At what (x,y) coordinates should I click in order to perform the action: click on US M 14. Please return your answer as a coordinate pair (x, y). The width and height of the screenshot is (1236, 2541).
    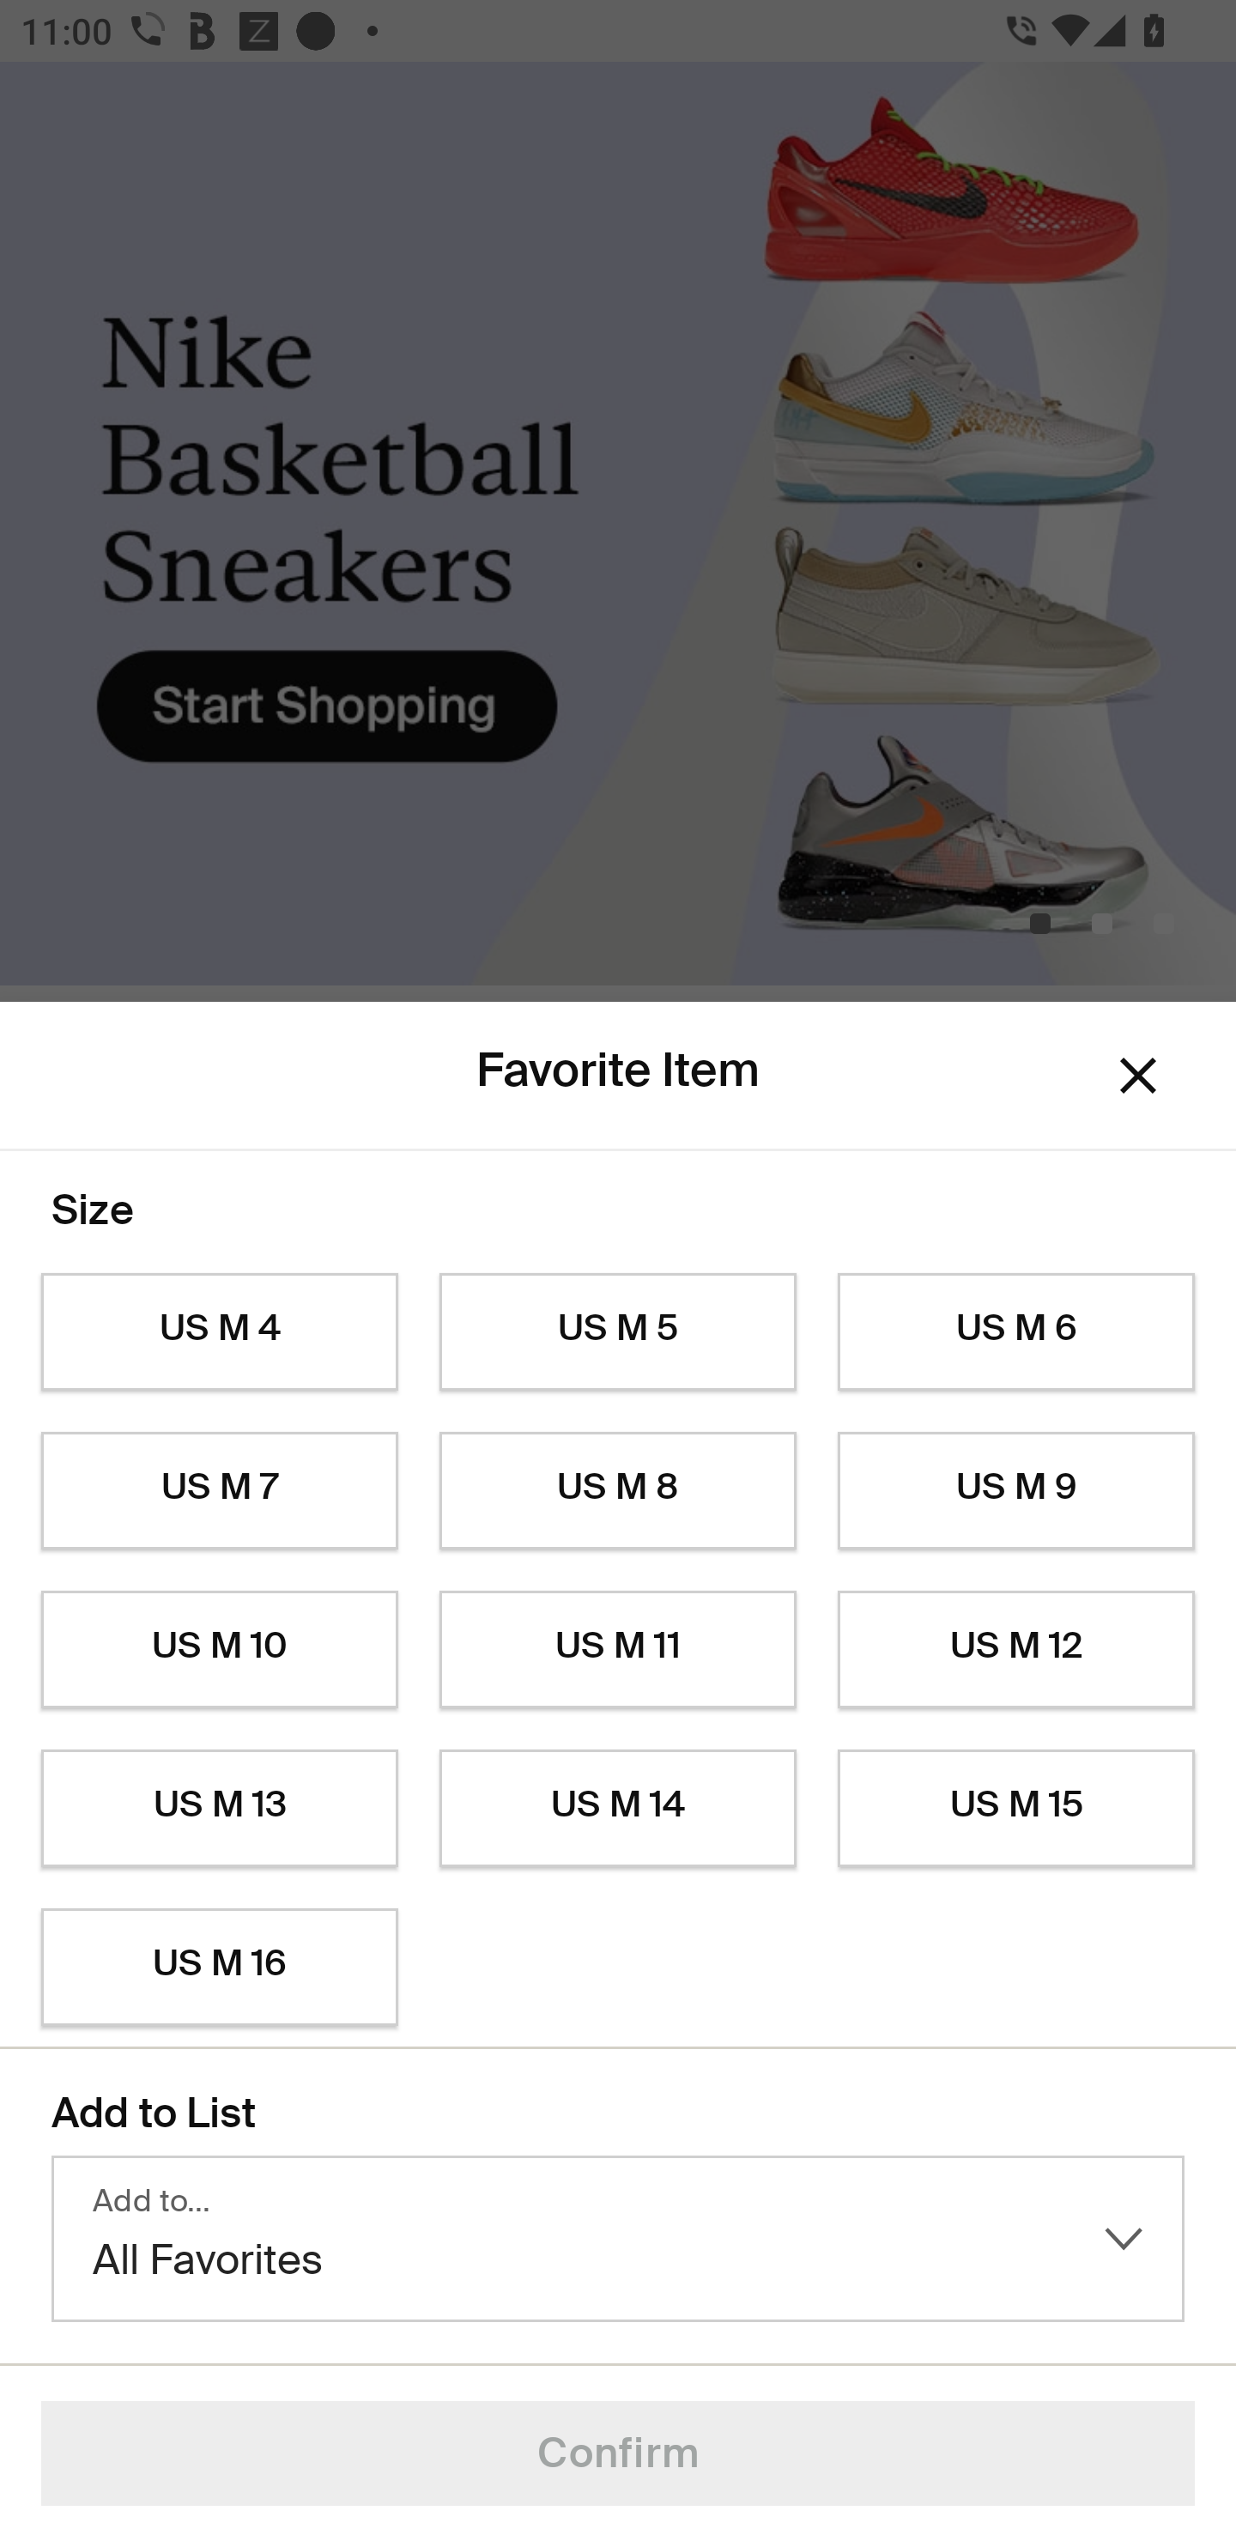
    Looking at the image, I should click on (618, 1809).